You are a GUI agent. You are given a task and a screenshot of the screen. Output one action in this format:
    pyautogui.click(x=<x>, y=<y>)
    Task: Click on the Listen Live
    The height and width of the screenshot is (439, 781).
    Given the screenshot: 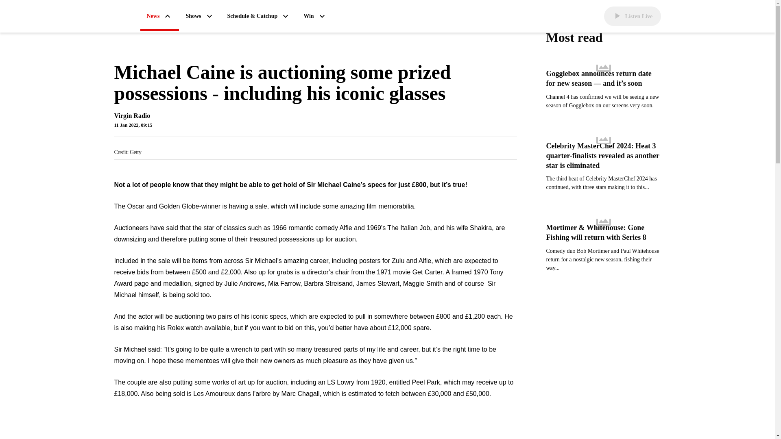 What is the action you would take?
    pyautogui.click(x=632, y=16)
    